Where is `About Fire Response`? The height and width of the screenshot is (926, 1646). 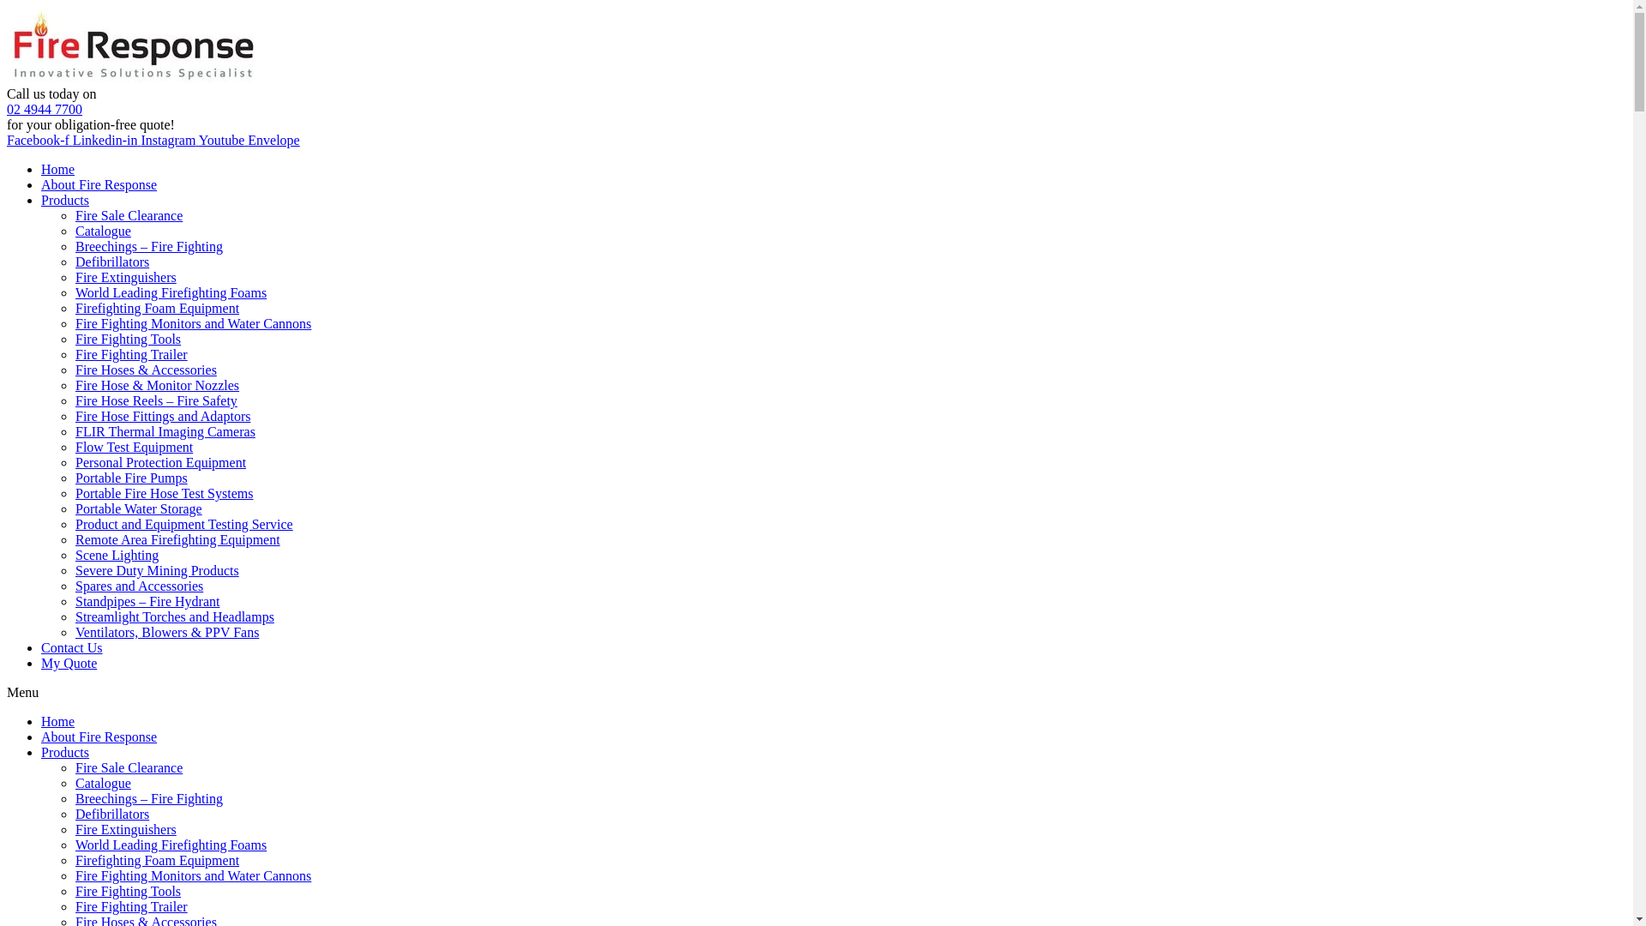 About Fire Response is located at coordinates (99, 185).